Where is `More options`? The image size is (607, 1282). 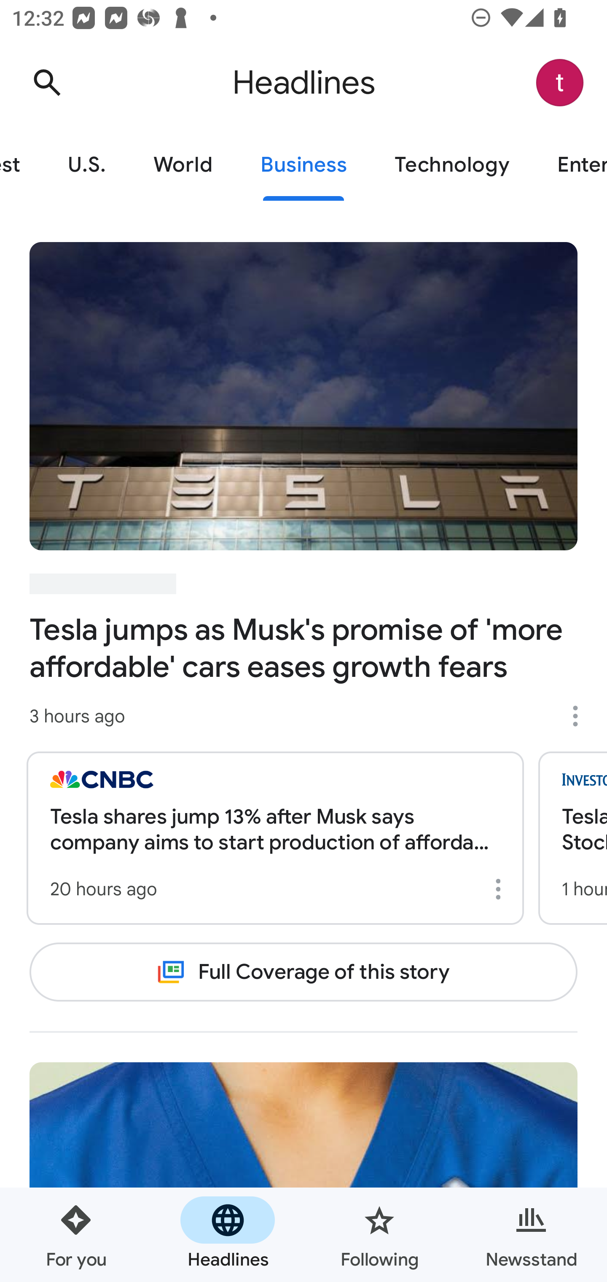 More options is located at coordinates (581, 716).